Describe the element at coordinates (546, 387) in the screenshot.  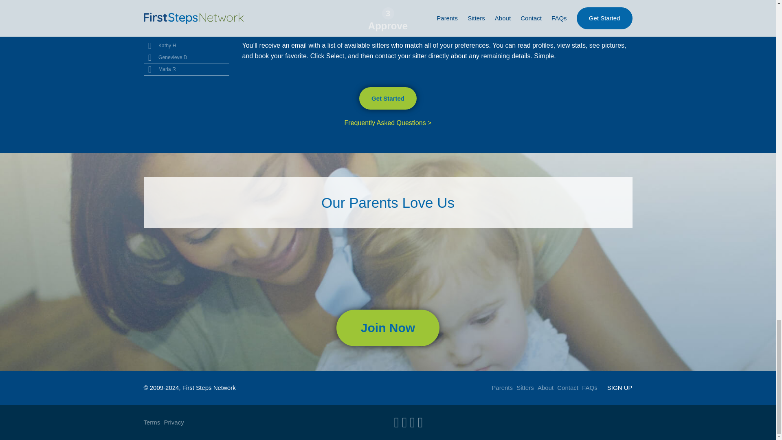
I see `About` at that location.